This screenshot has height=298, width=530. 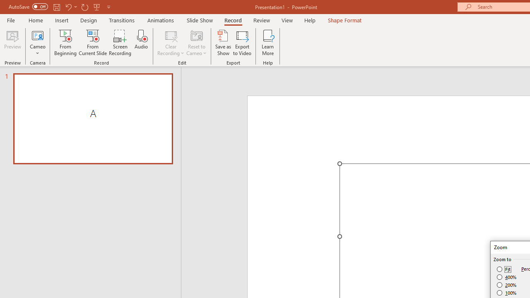 I want to click on Fit, so click(x=504, y=269).